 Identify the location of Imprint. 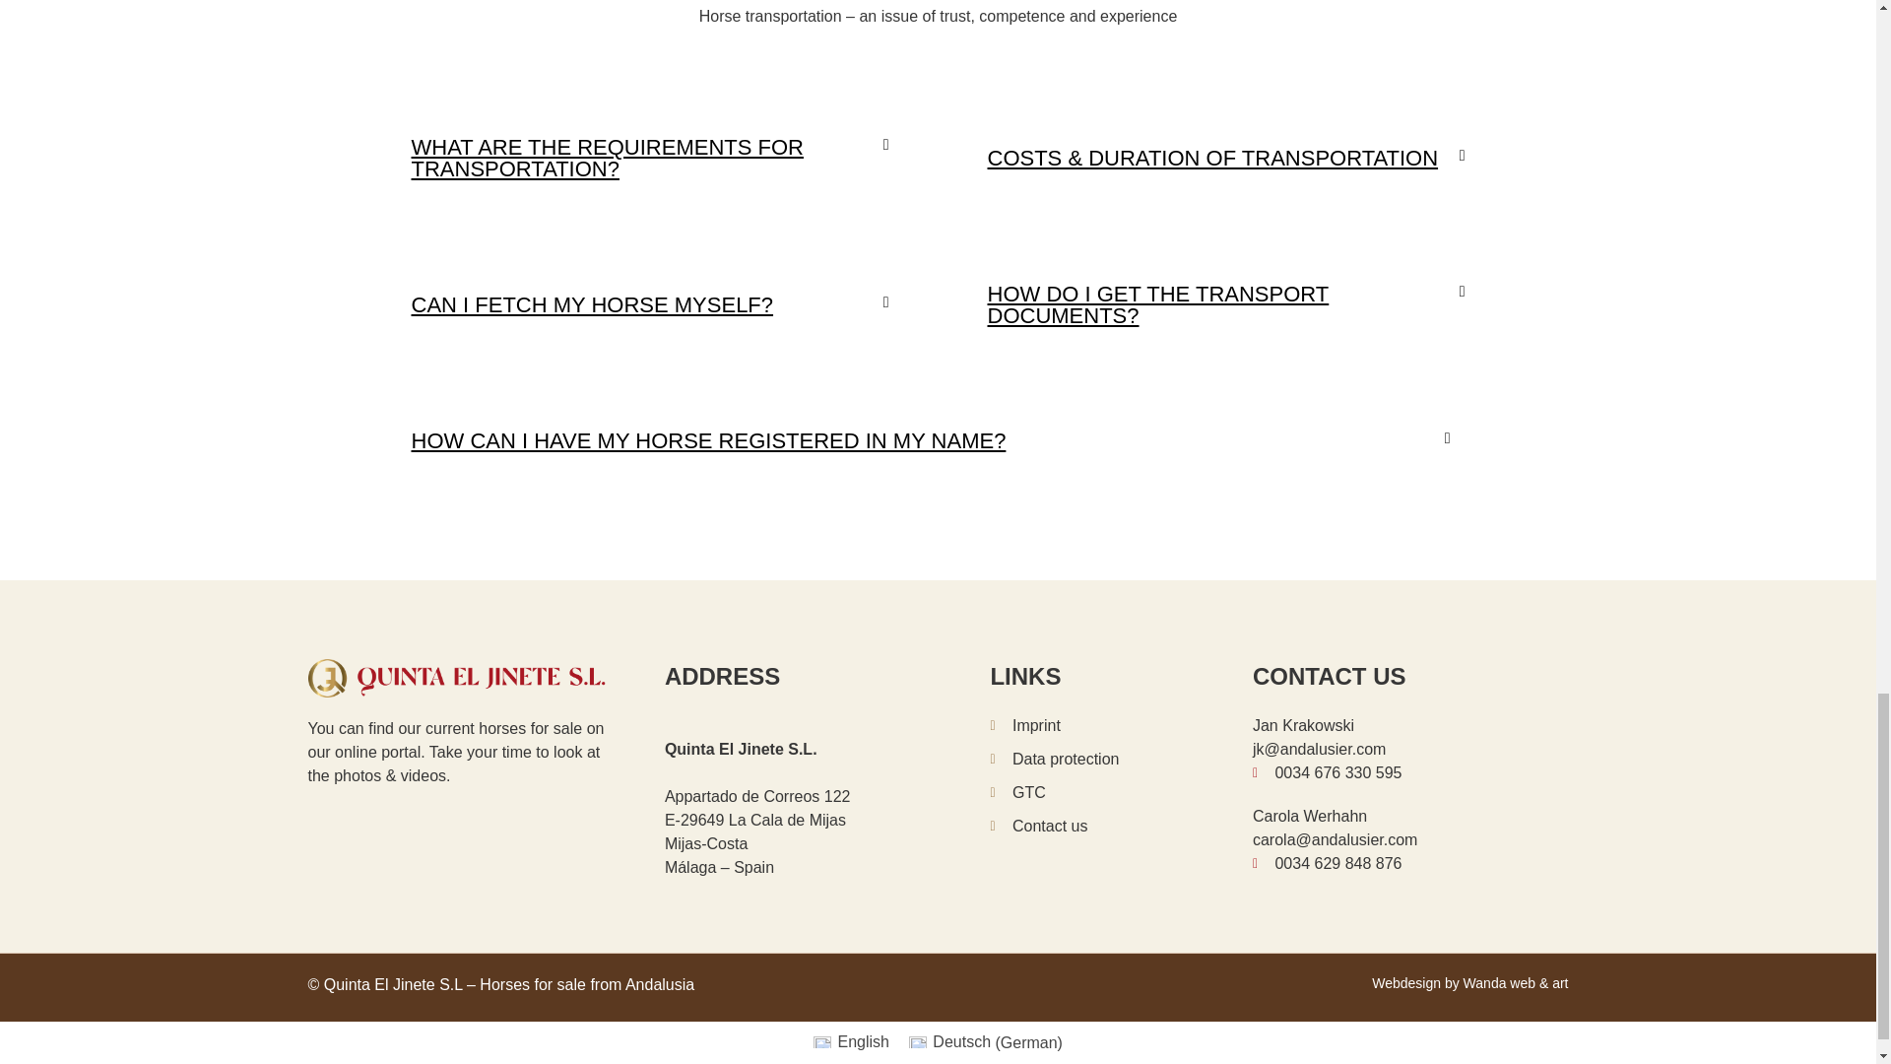
(1121, 725).